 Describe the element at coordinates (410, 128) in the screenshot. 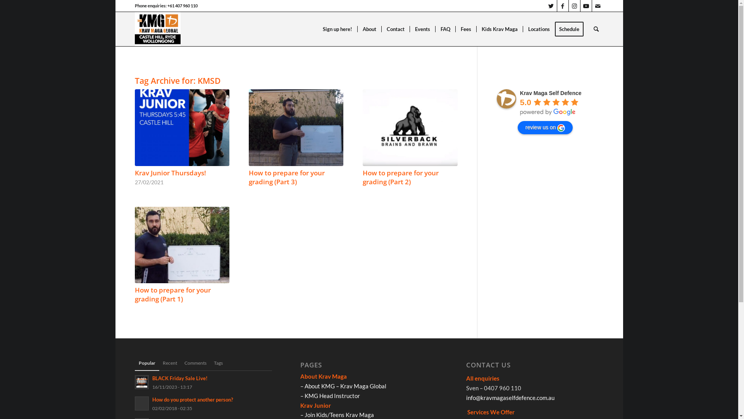

I see `How to prepare for your grading (Part 2)` at that location.